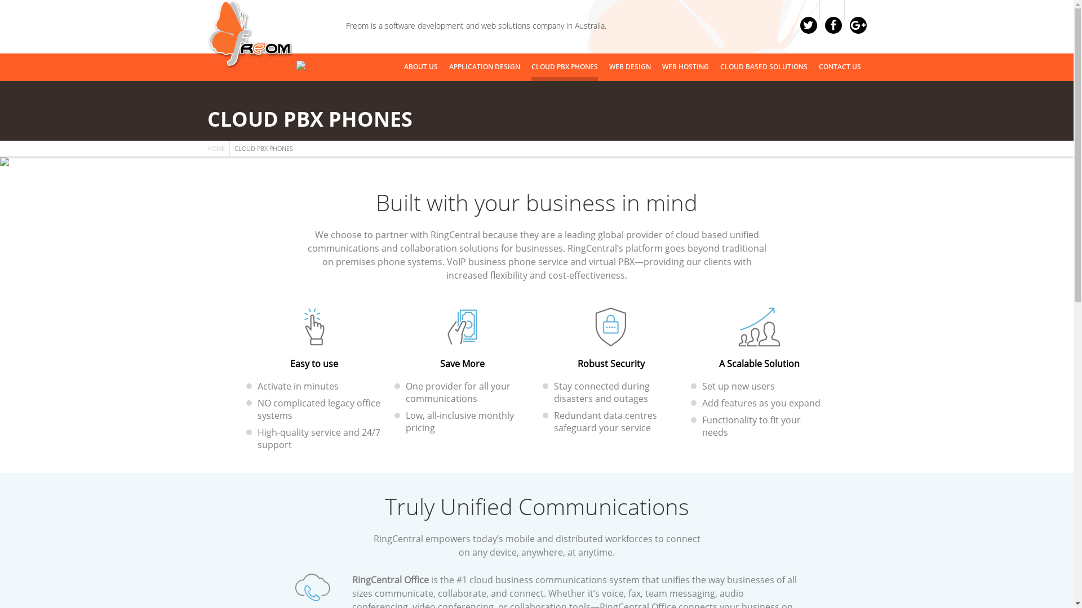 This screenshot has height=608, width=1082. Describe the element at coordinates (484, 68) in the screenshot. I see `APPLICATION DESIGN` at that location.